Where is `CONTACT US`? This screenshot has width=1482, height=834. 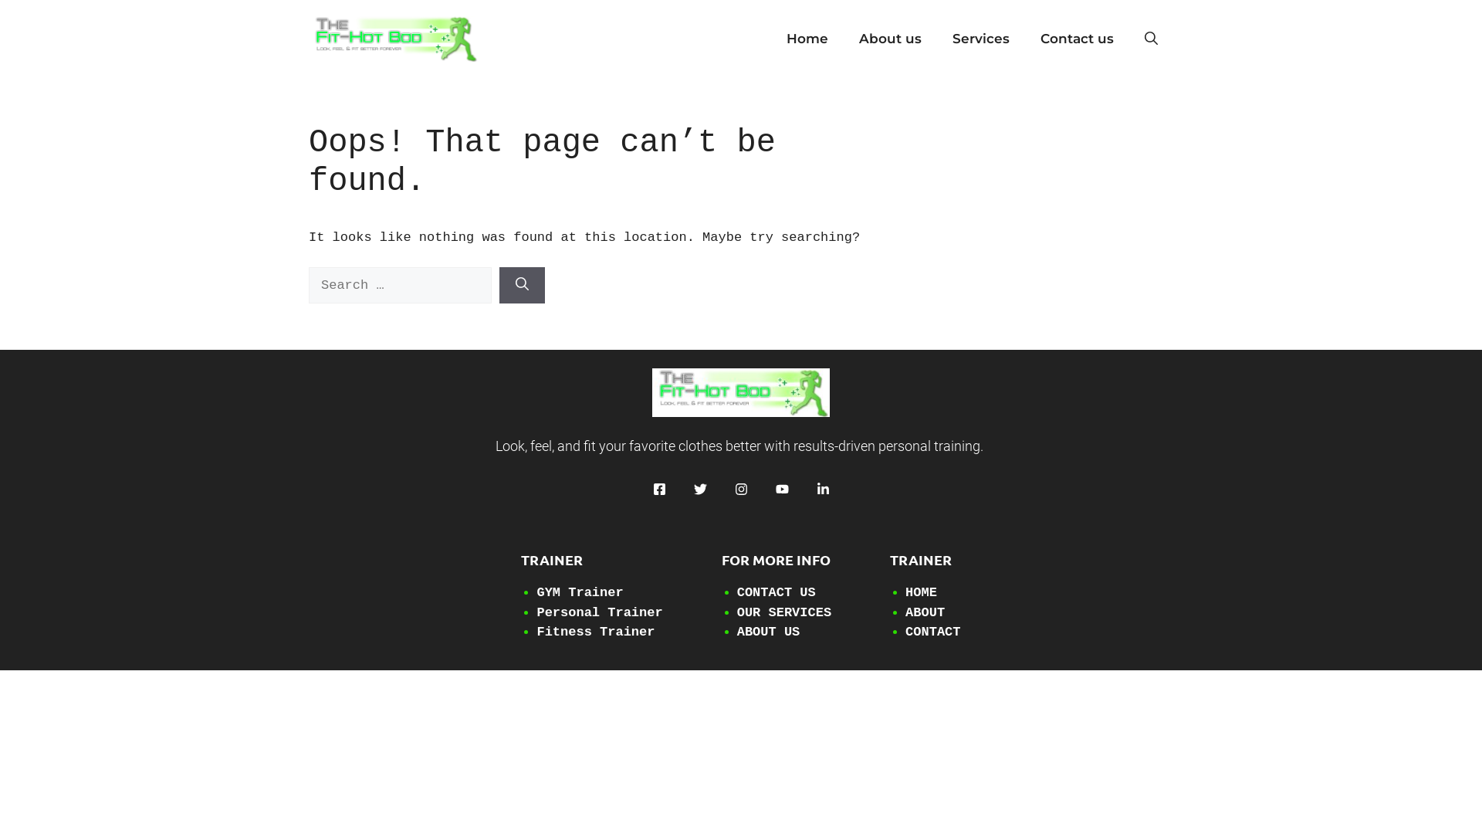
CONTACT US is located at coordinates (777, 593).